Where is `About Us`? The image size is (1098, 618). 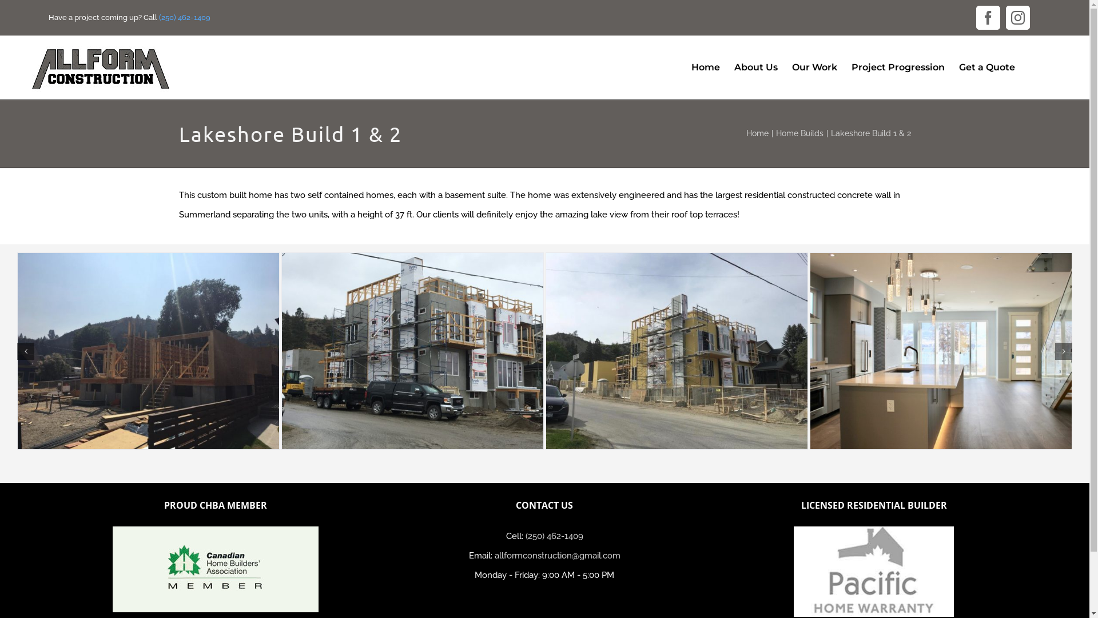
About Us is located at coordinates (756, 68).